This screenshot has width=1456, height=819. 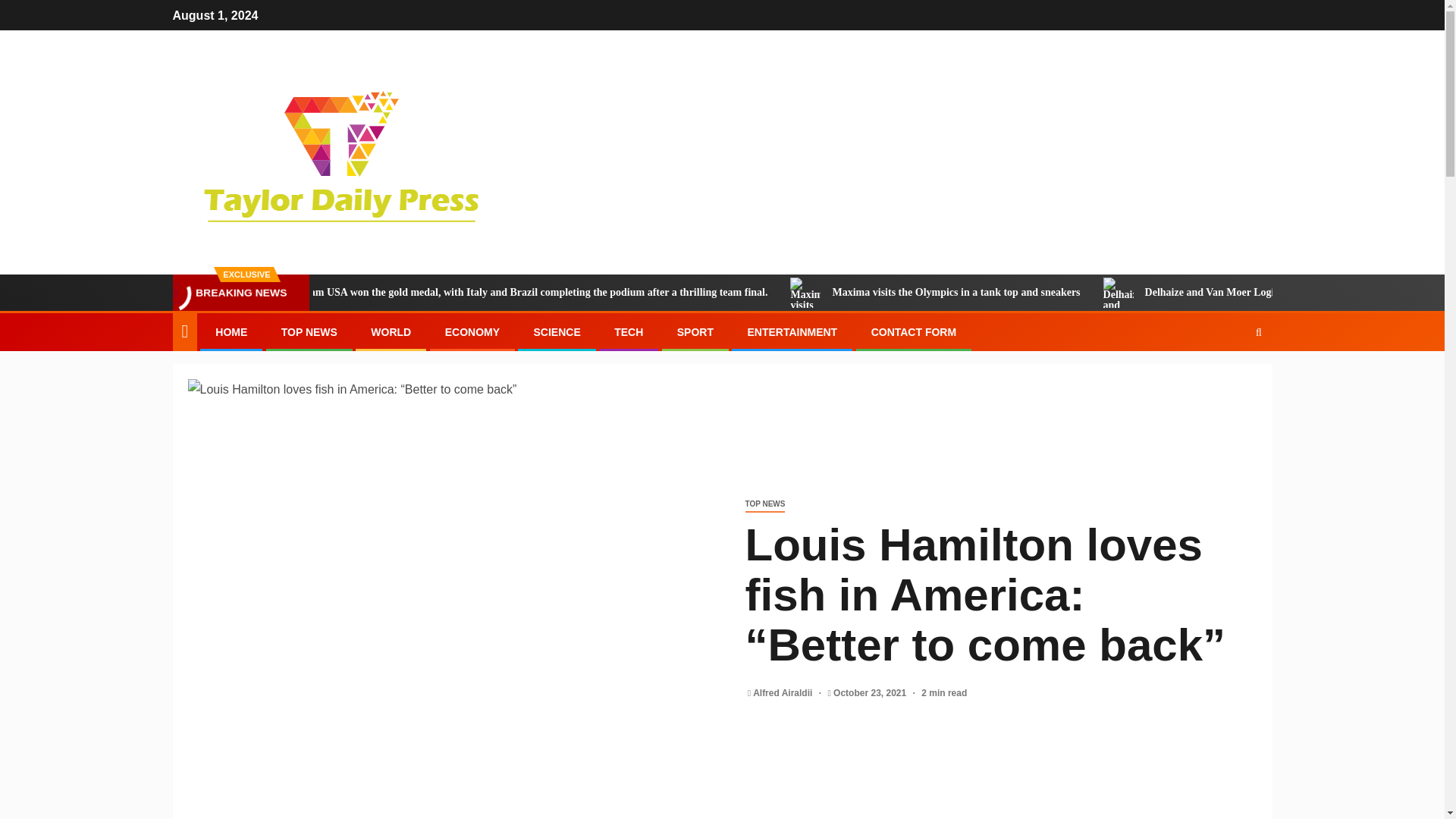 What do you see at coordinates (792, 332) in the screenshot?
I see `ENTERTAINMENT` at bounding box center [792, 332].